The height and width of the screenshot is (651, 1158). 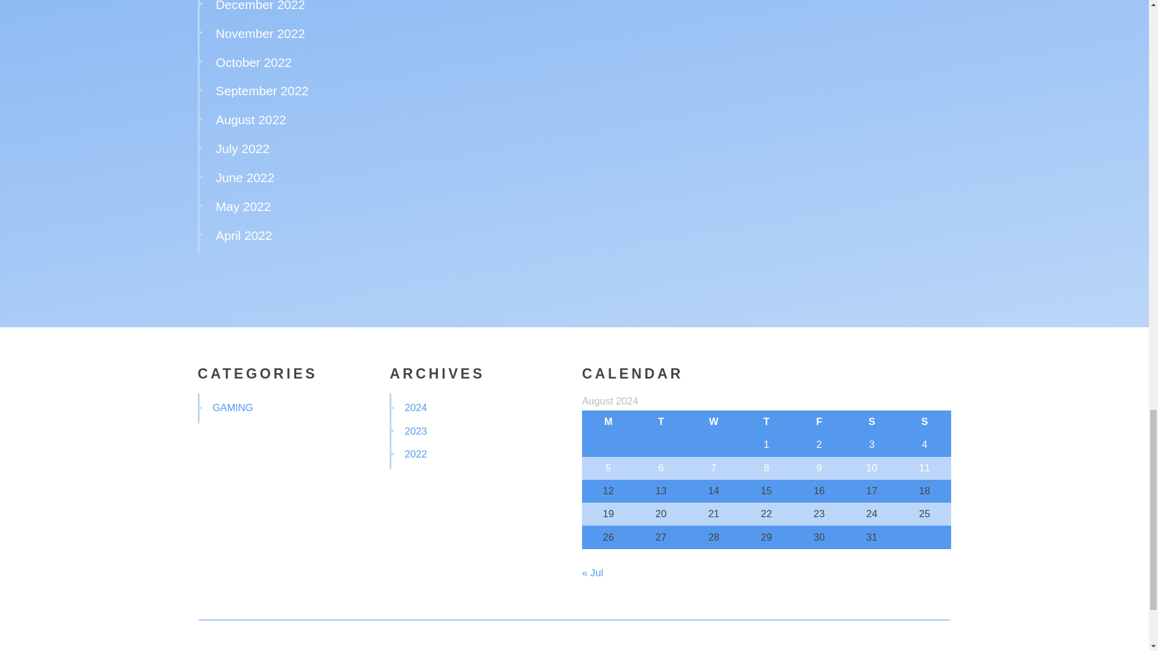 I want to click on Tuesday, so click(x=660, y=422).